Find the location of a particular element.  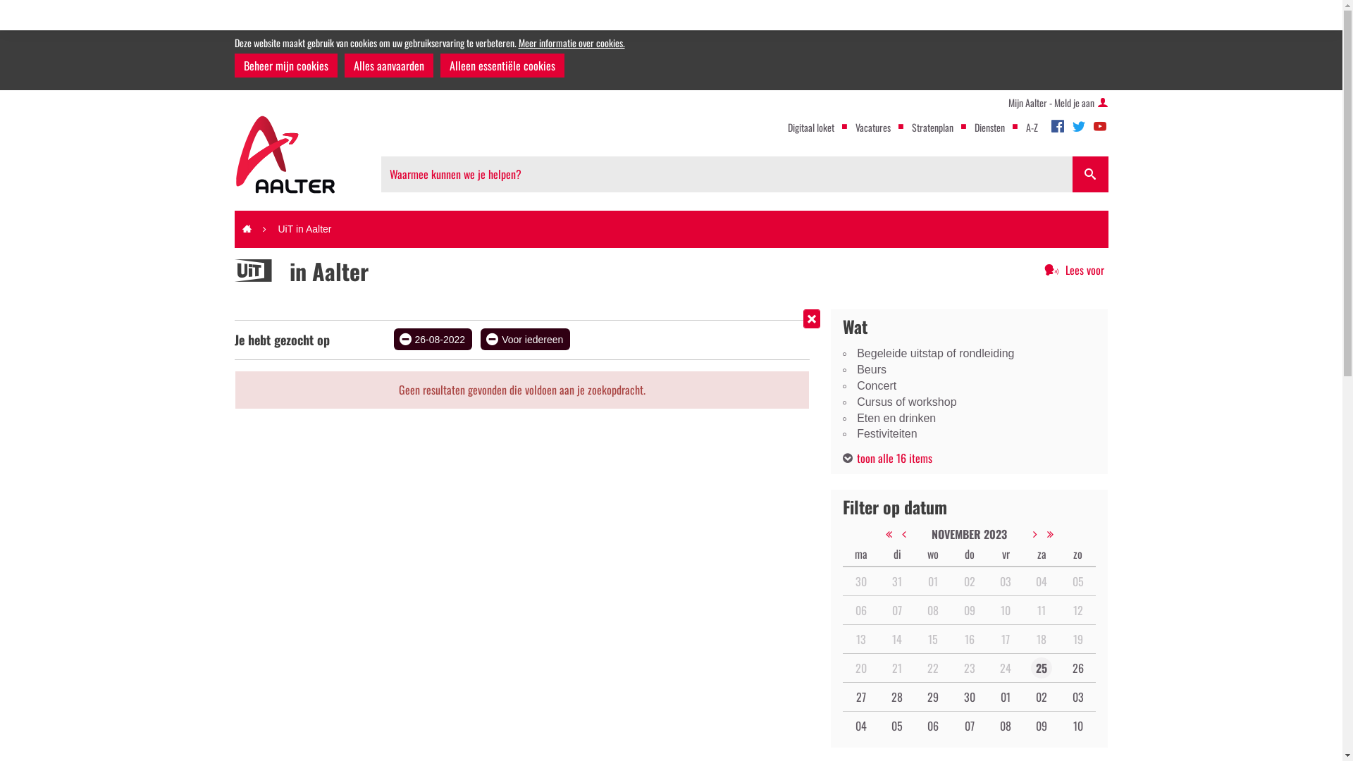

Mijn Aalter - Meld je aan is located at coordinates (1058, 103).